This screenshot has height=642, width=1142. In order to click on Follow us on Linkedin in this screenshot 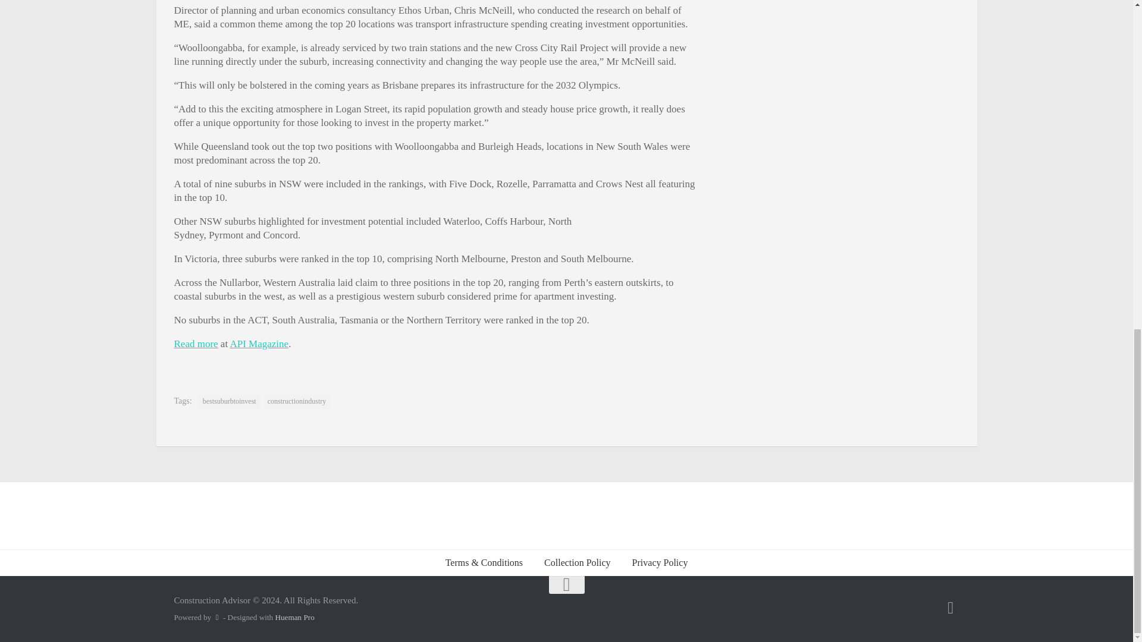, I will do `click(950, 608)`.